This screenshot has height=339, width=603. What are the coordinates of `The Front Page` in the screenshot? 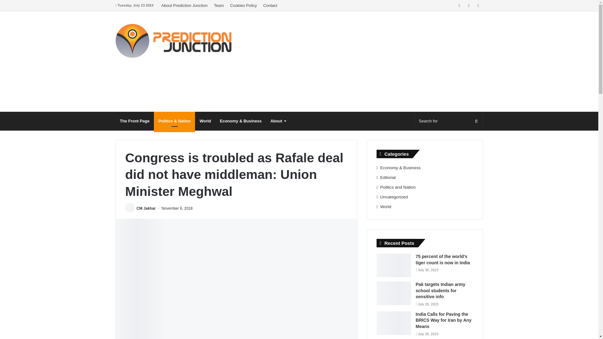 It's located at (135, 121).